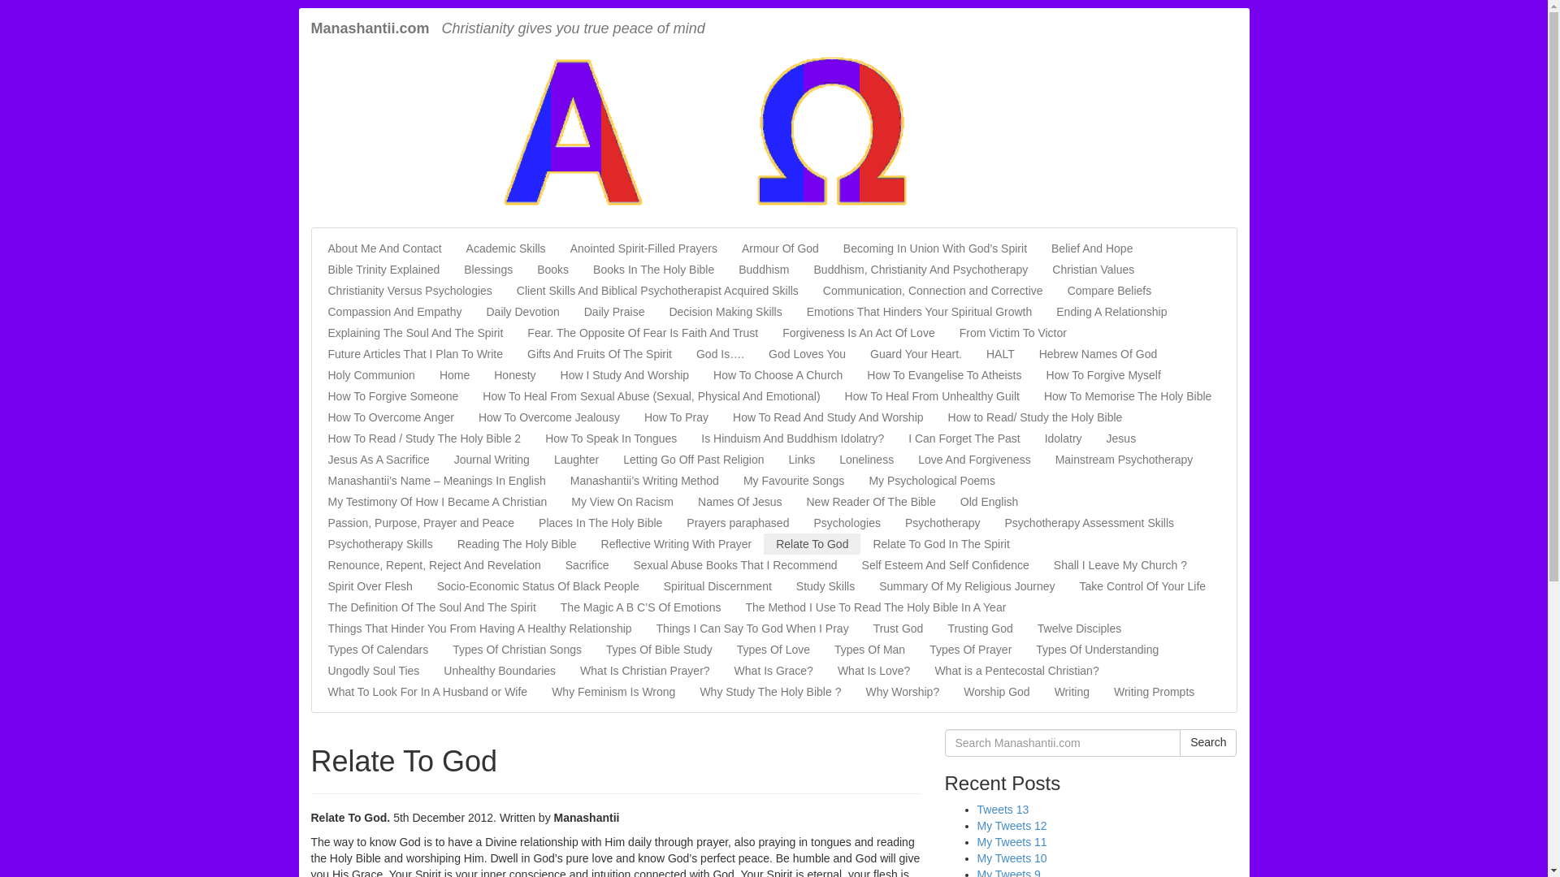 The width and height of the screenshot is (1560, 877). What do you see at coordinates (614, 312) in the screenshot?
I see `Daily Praise` at bounding box center [614, 312].